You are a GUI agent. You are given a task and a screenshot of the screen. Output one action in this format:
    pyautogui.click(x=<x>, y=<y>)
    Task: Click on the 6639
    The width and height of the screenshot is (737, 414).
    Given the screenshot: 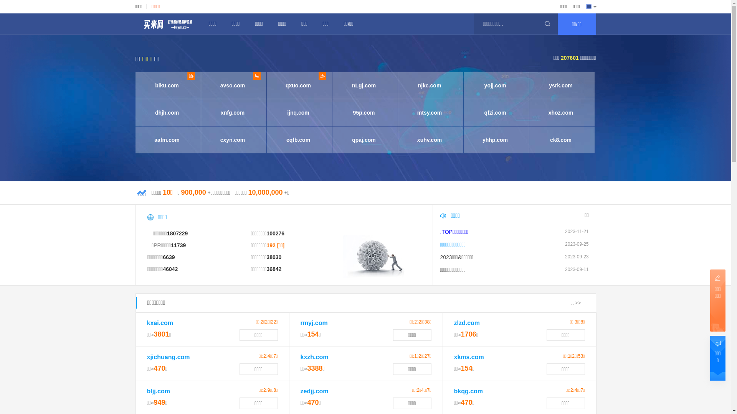 What is the action you would take?
    pyautogui.click(x=169, y=257)
    